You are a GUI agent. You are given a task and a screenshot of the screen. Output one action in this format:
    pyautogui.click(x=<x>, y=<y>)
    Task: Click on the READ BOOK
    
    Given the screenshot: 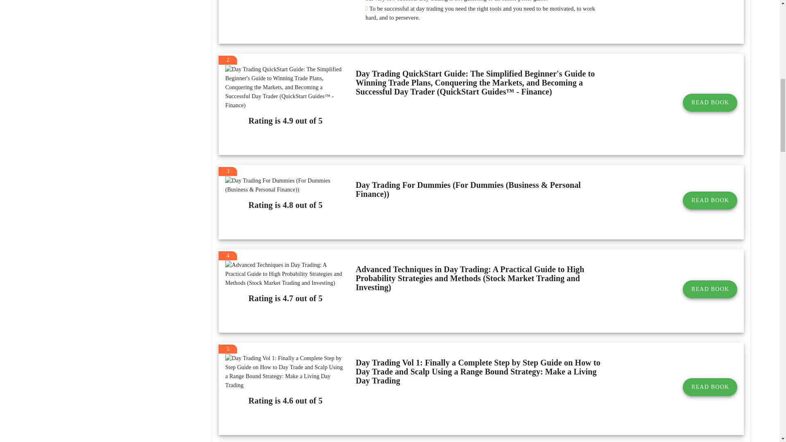 What is the action you would take?
    pyautogui.click(x=710, y=102)
    